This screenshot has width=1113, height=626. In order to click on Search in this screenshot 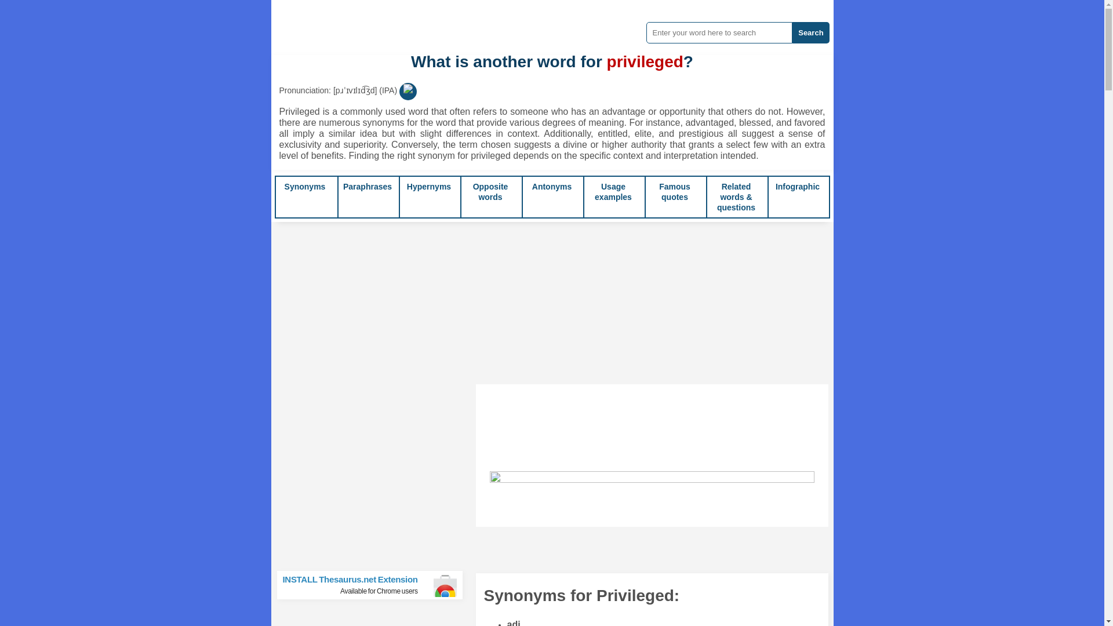, I will do `click(810, 32)`.